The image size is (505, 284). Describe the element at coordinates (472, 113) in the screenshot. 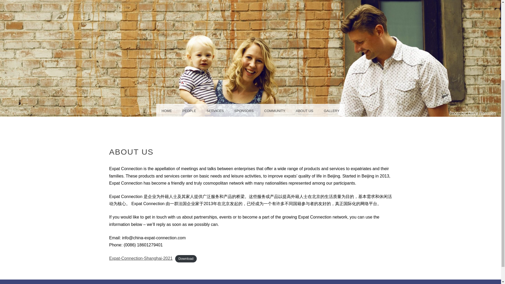

I see `Photo by: Dave Hanssen` at that location.